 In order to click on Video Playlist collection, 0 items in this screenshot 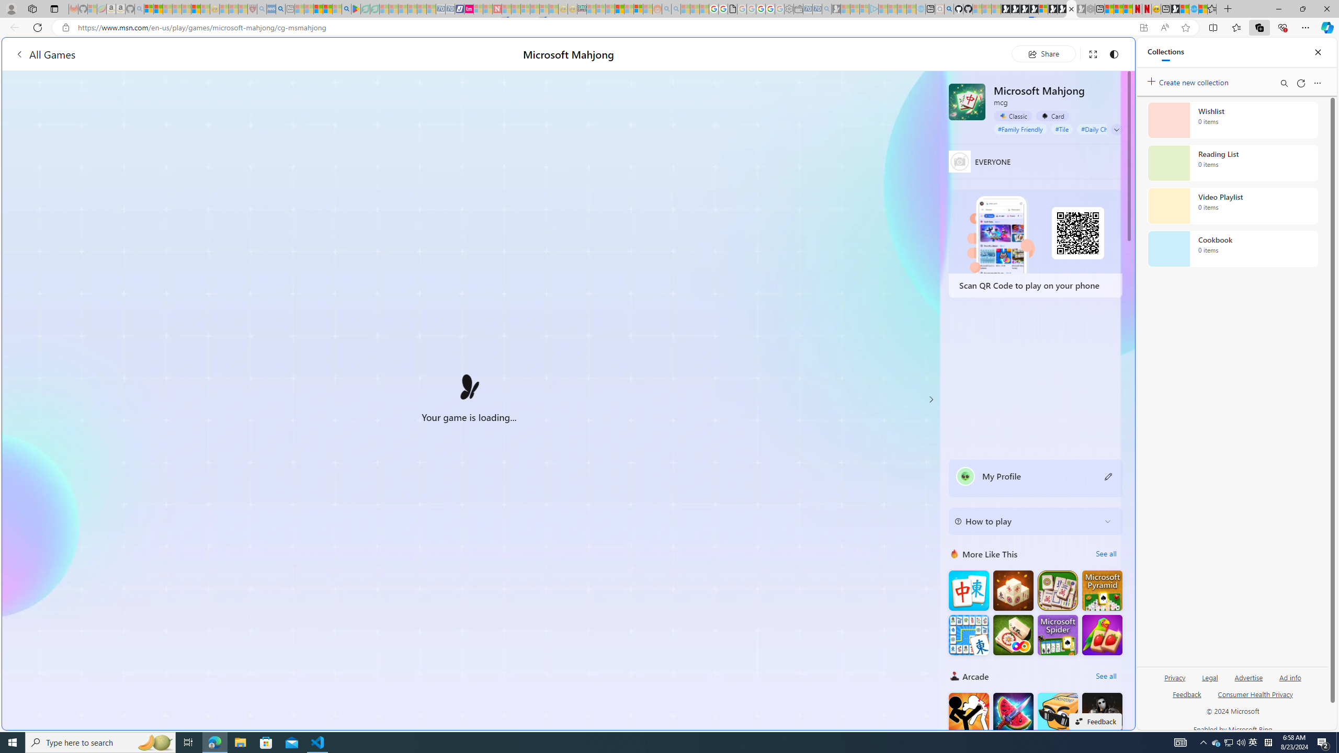, I will do `click(1232, 206)`.